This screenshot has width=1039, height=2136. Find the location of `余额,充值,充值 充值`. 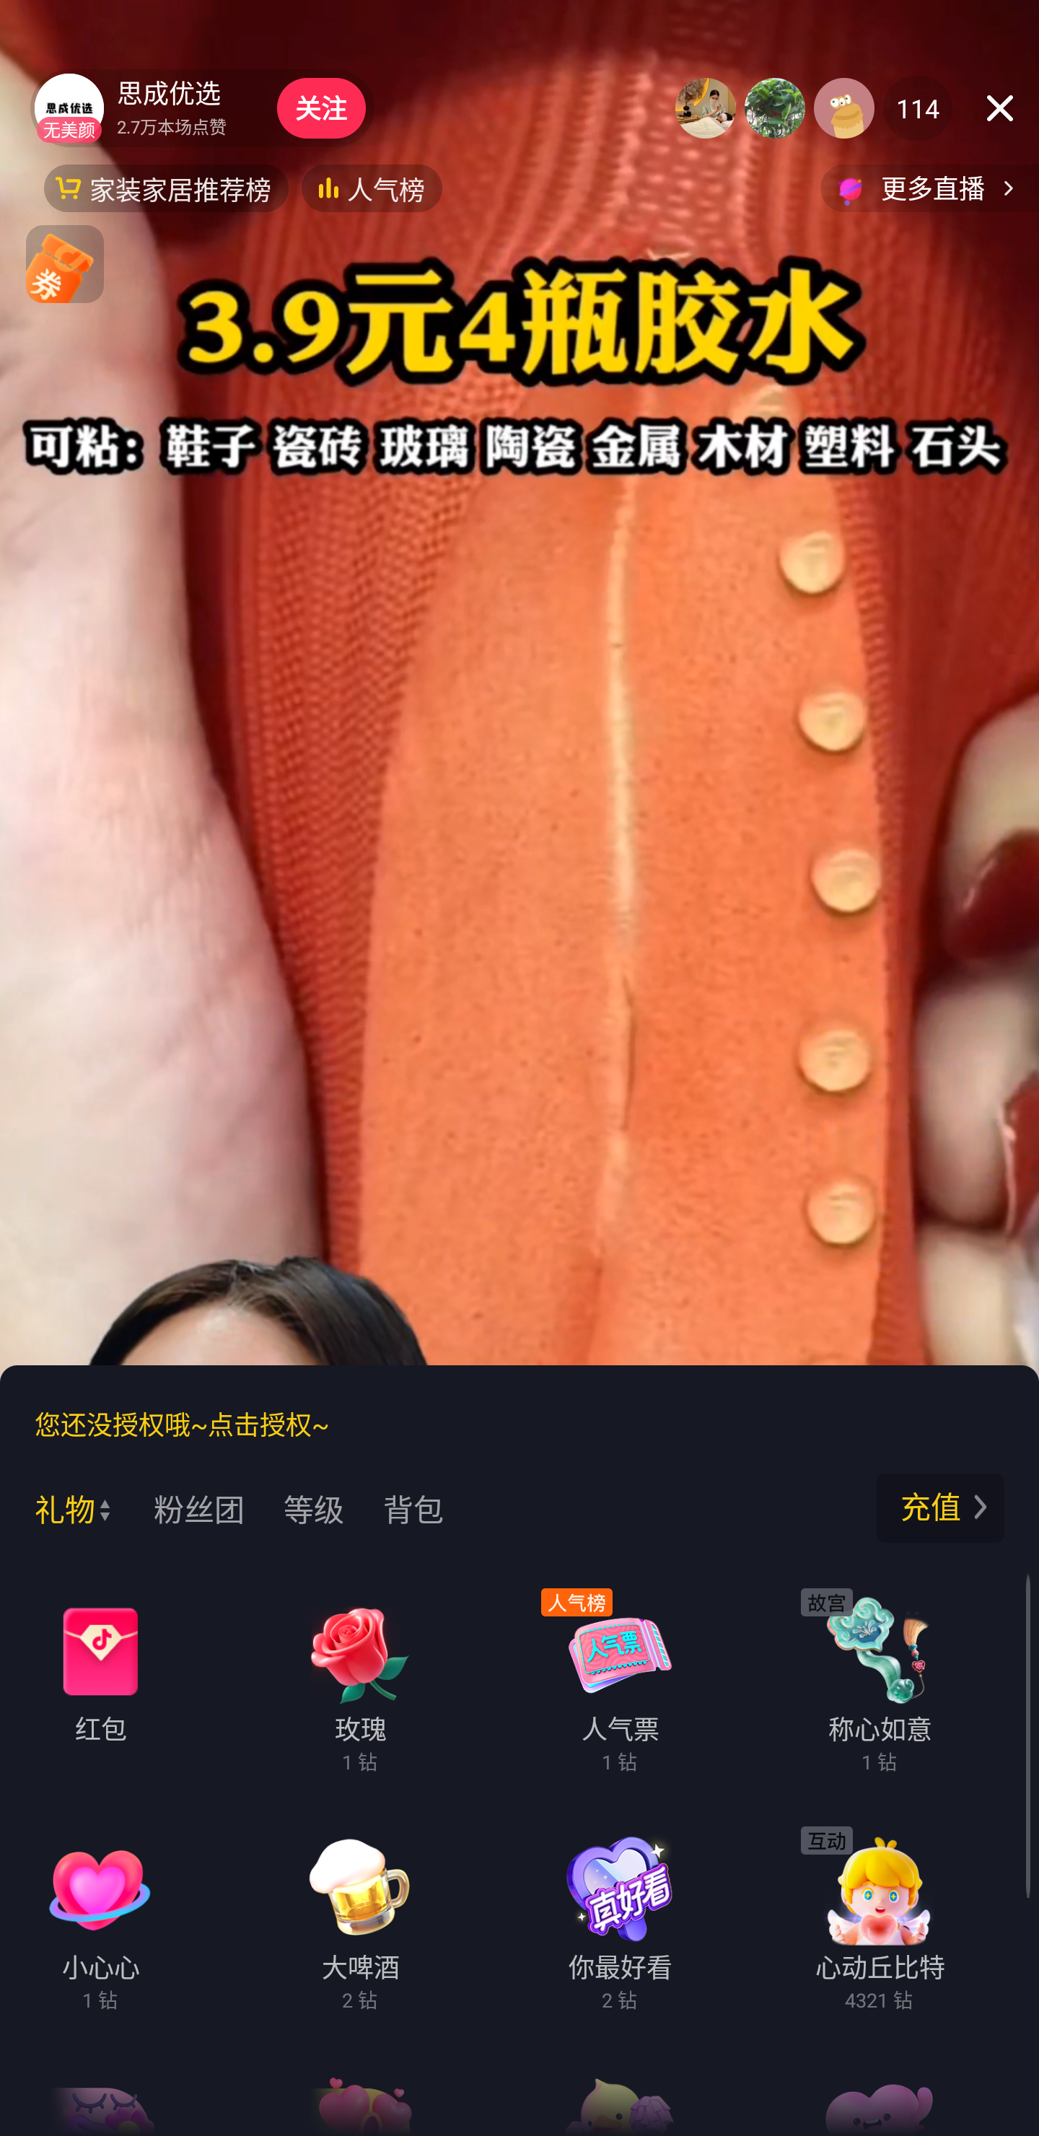

余额,充值,充值 充值 is located at coordinates (941, 1508).